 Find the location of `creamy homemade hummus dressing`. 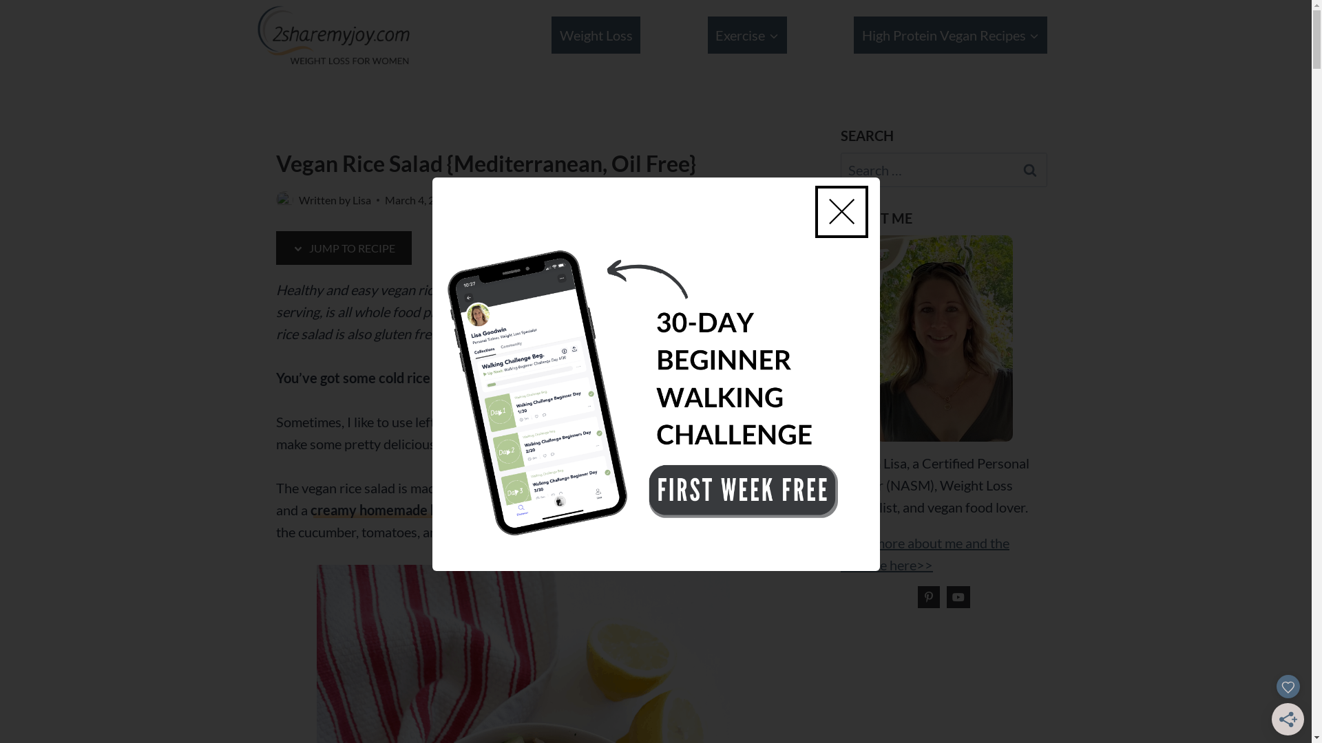

creamy homemade hummus dressing is located at coordinates (423, 510).